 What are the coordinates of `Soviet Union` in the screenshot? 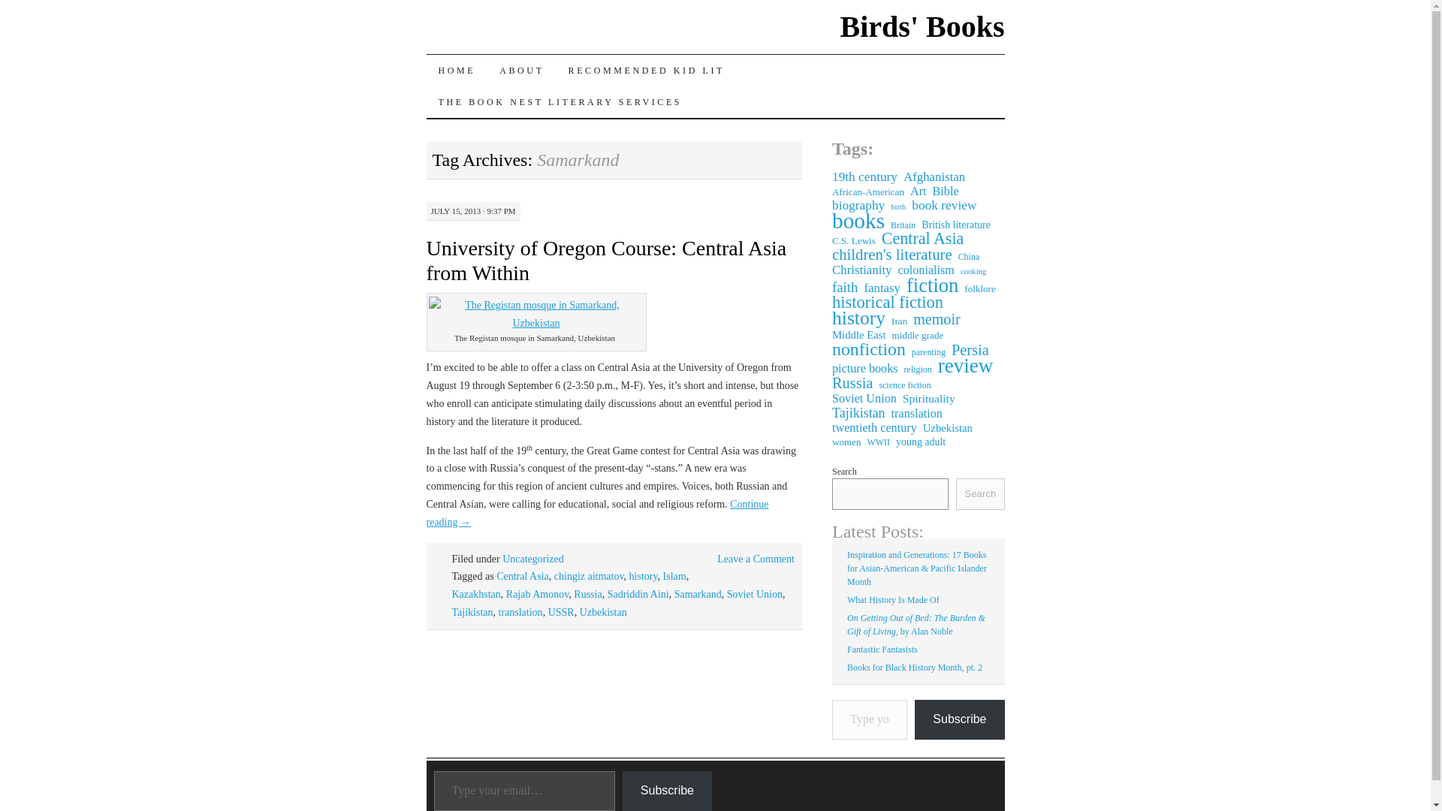 It's located at (754, 595).